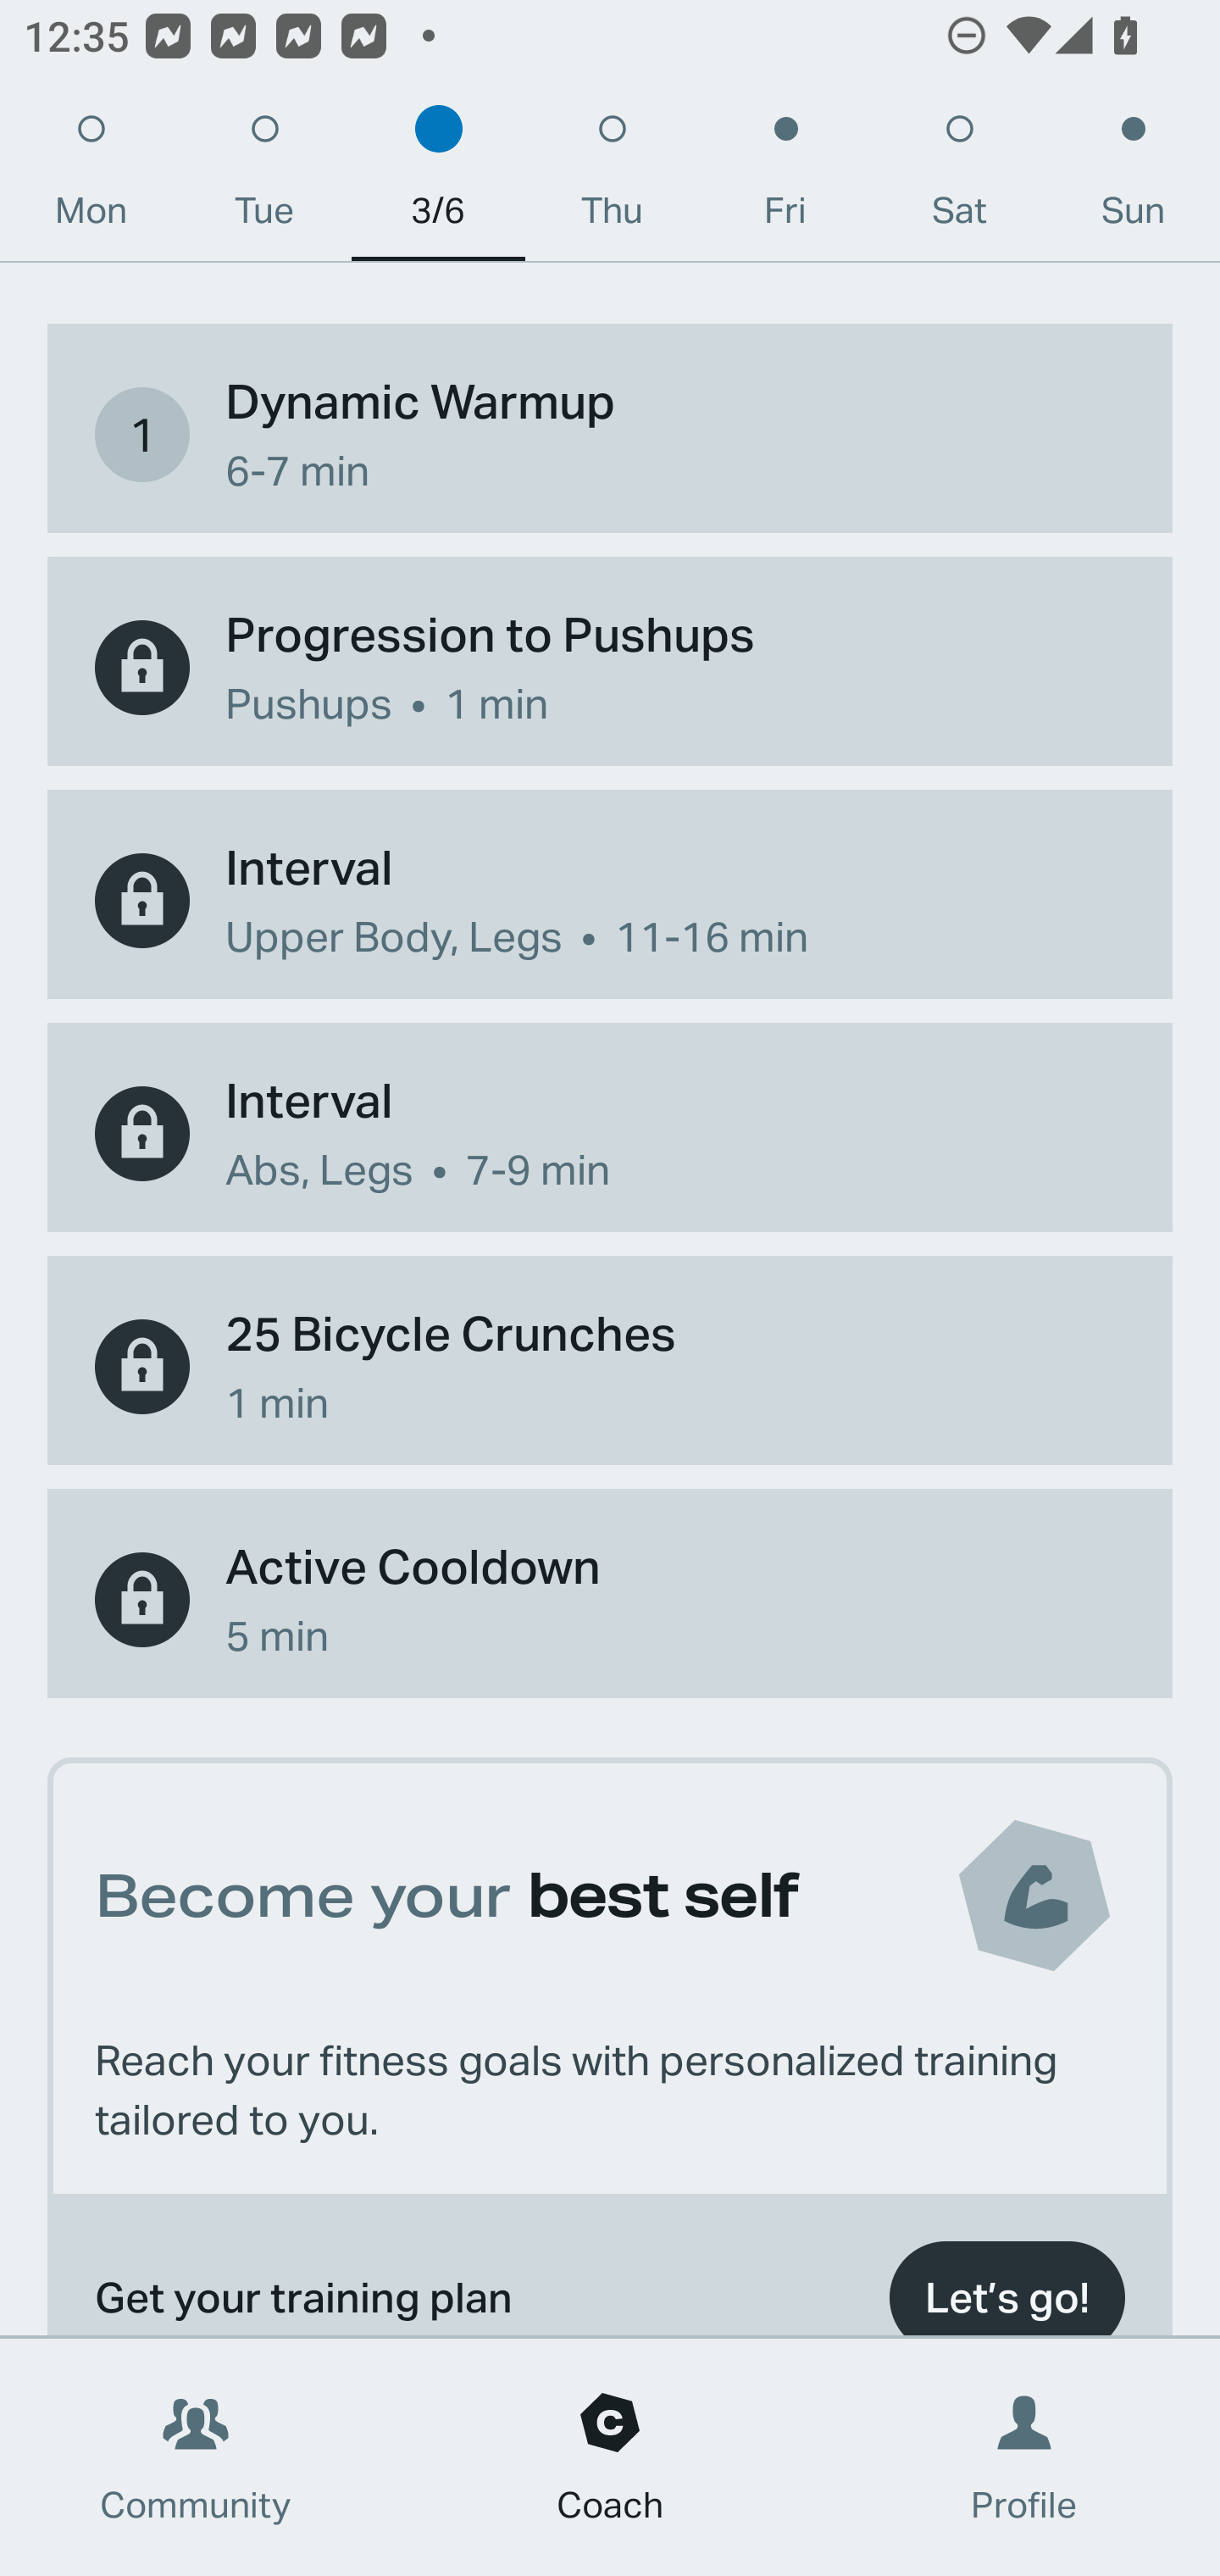  What do you see at coordinates (196, 2457) in the screenshot?
I see `Community` at bounding box center [196, 2457].